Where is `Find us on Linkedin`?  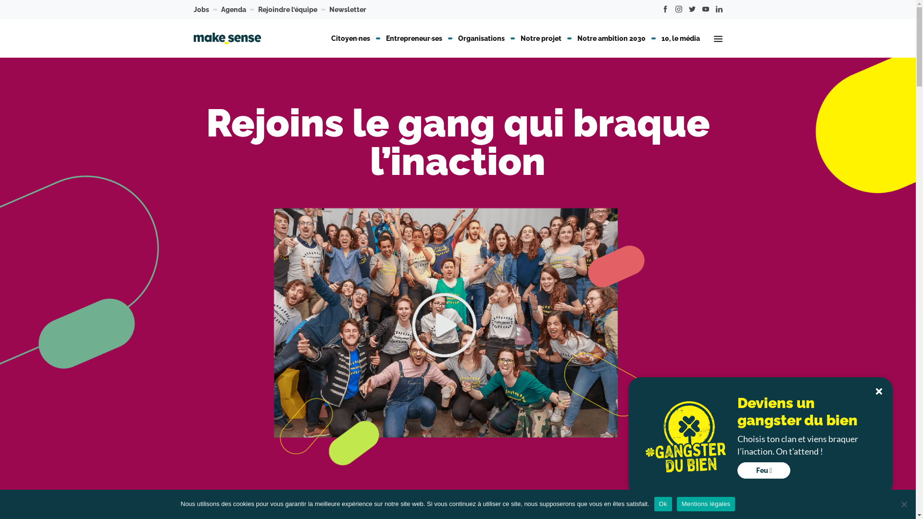
Find us on Linkedin is located at coordinates (719, 10).